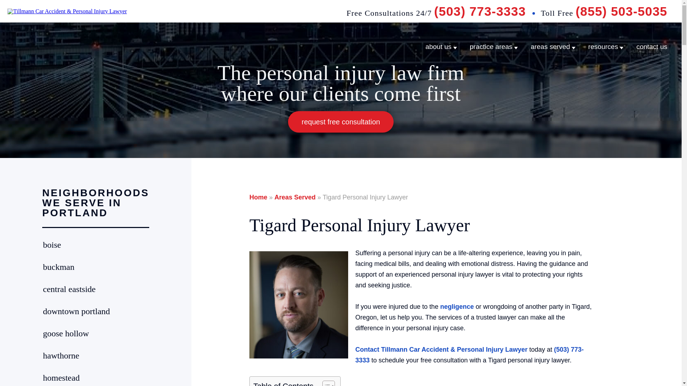  What do you see at coordinates (96, 244) in the screenshot?
I see `boise` at bounding box center [96, 244].